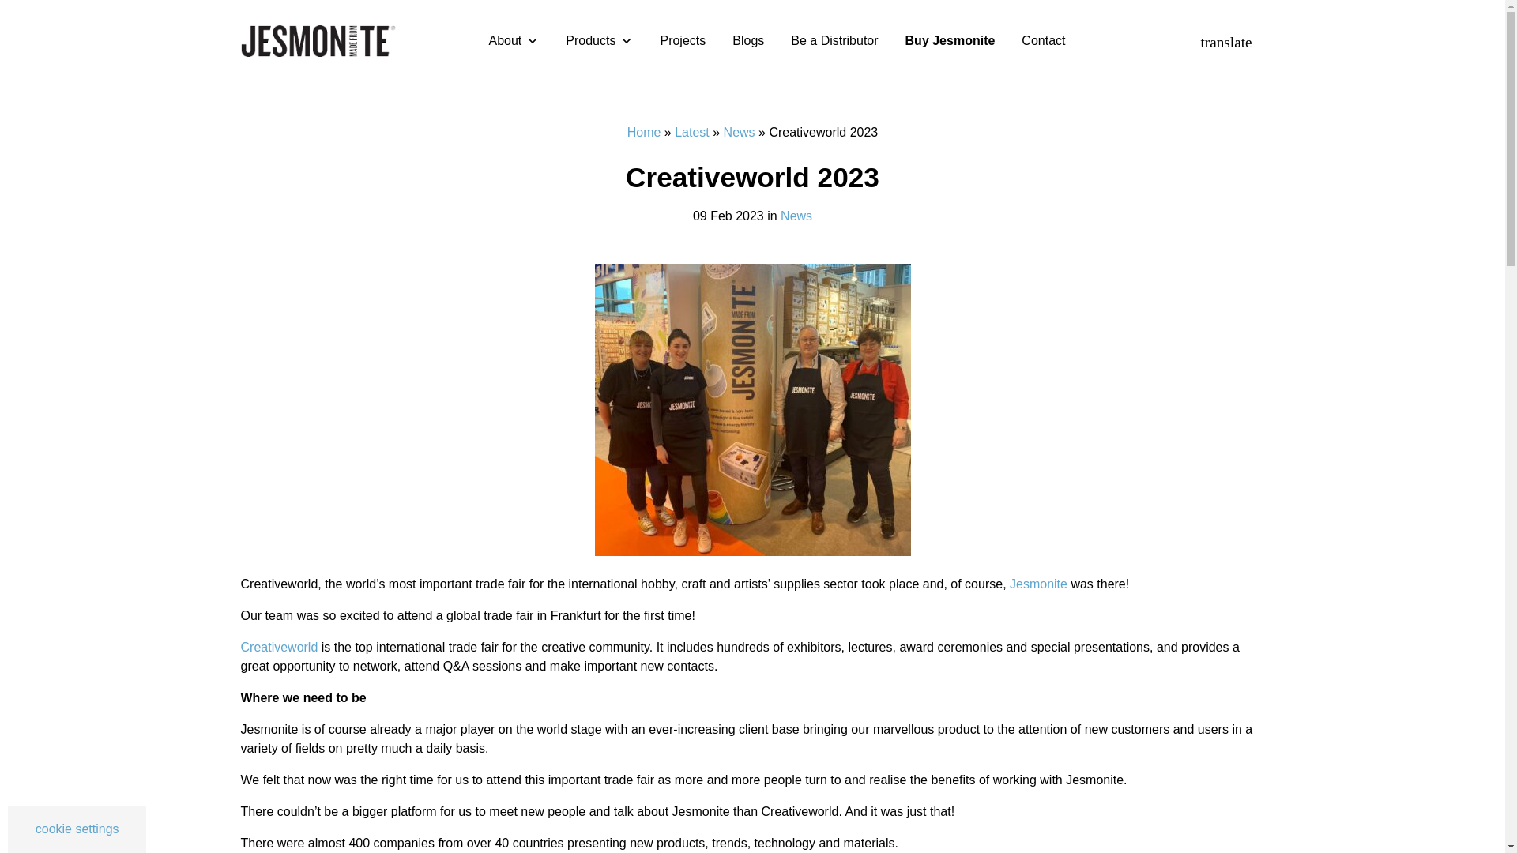 The width and height of the screenshot is (1517, 853). I want to click on Projects, so click(683, 41).